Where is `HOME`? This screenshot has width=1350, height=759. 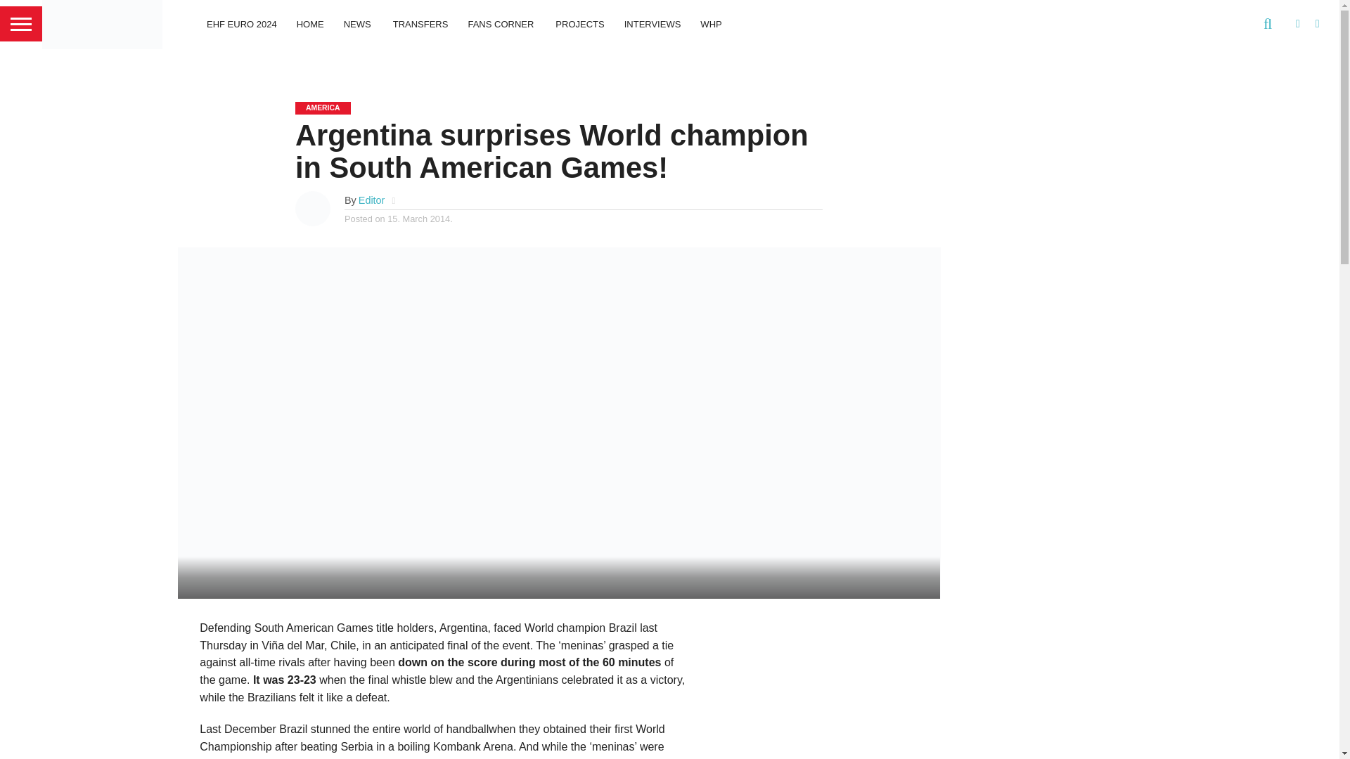
HOME is located at coordinates (309, 24).